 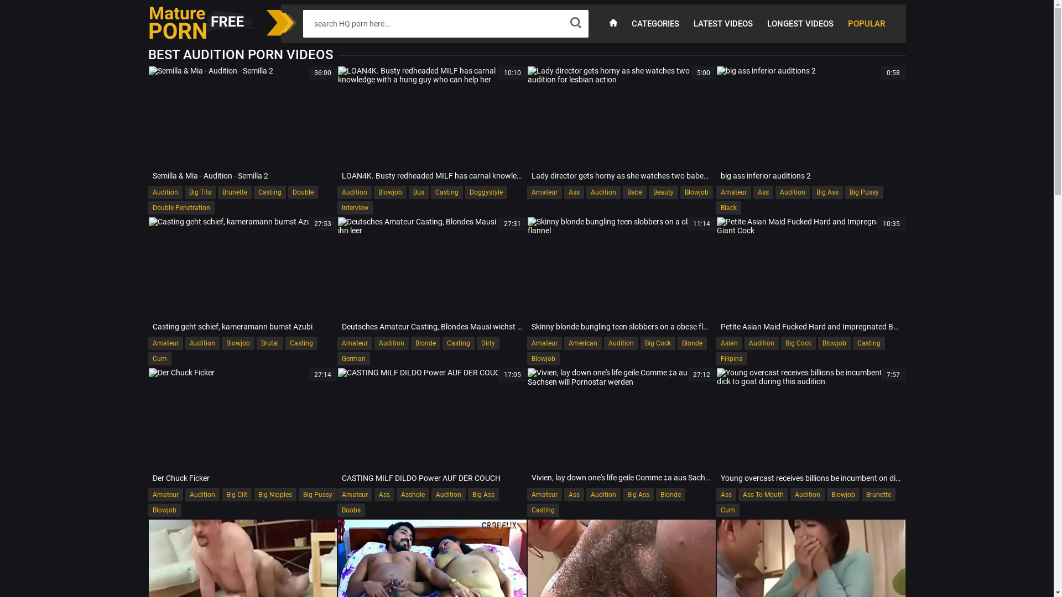 What do you see at coordinates (663, 192) in the screenshot?
I see `Beauty` at bounding box center [663, 192].